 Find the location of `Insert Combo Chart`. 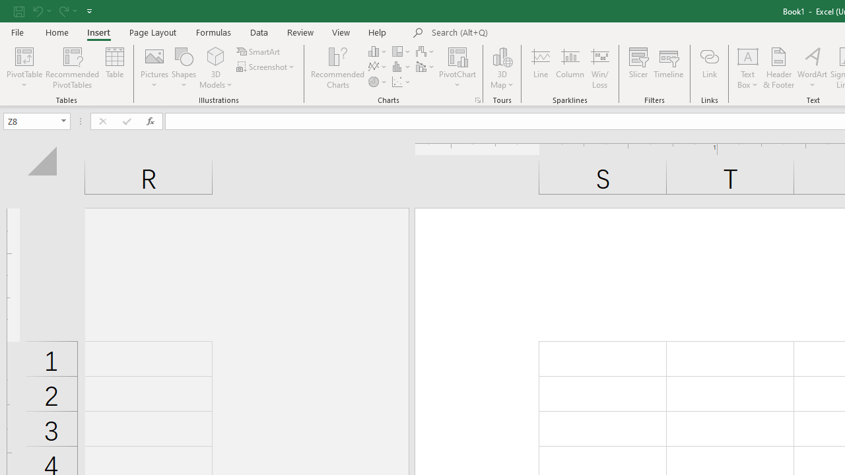

Insert Combo Chart is located at coordinates (426, 67).